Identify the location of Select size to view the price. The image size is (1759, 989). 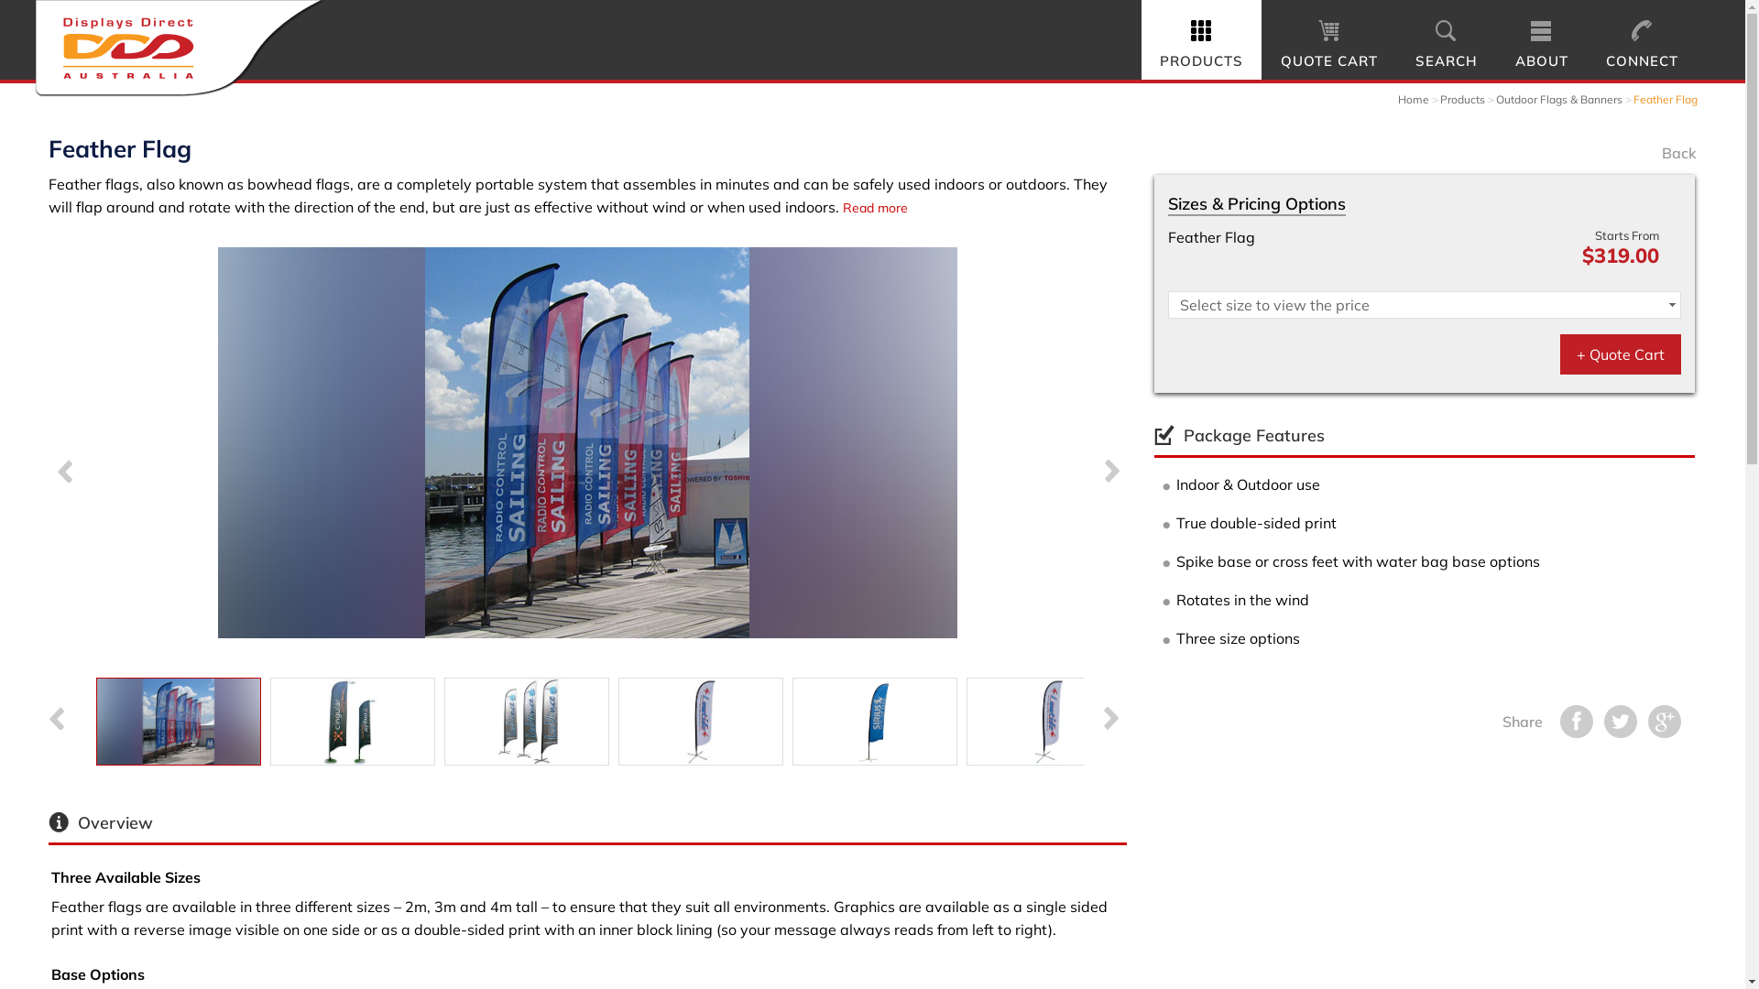
(1425, 305).